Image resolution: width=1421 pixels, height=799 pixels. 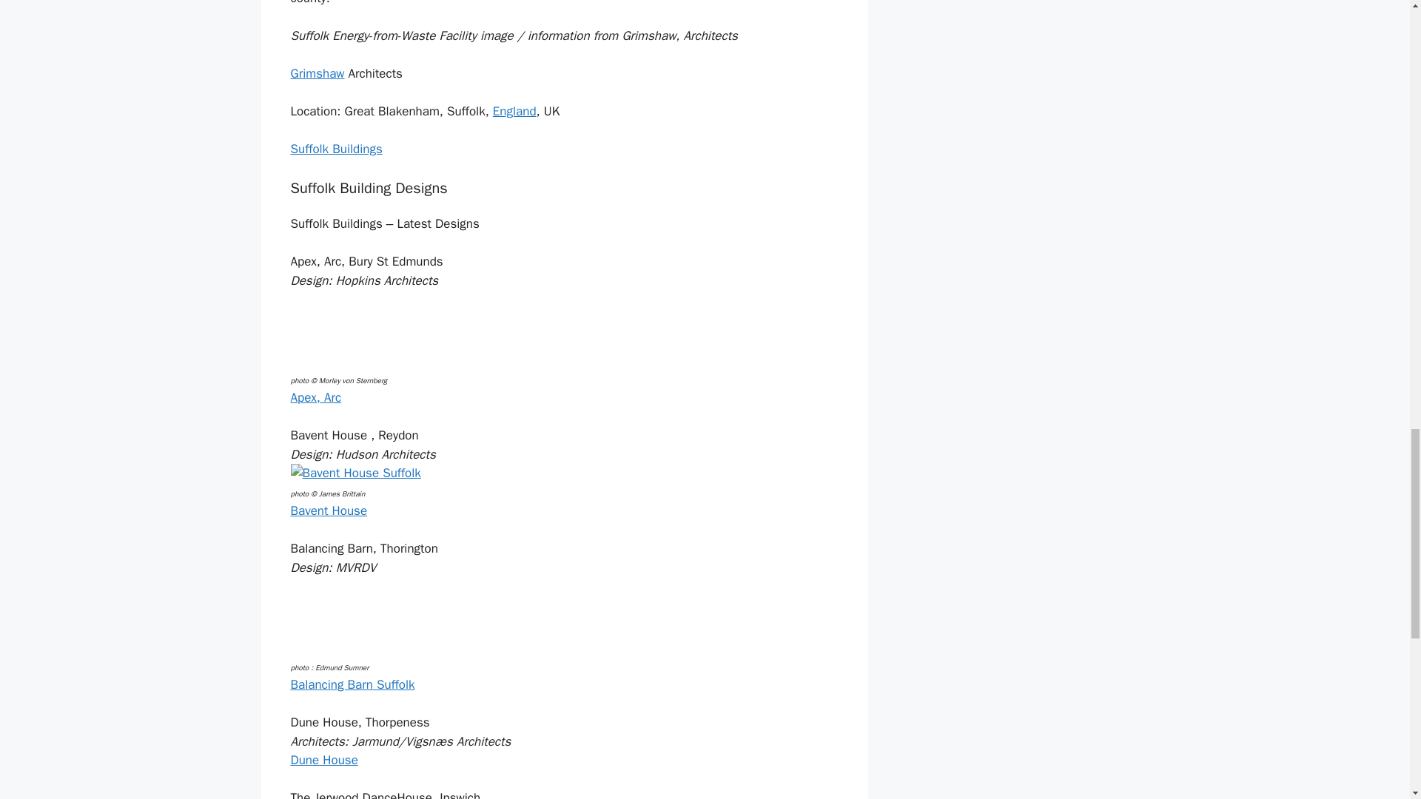 I want to click on Dune House, so click(x=323, y=760).